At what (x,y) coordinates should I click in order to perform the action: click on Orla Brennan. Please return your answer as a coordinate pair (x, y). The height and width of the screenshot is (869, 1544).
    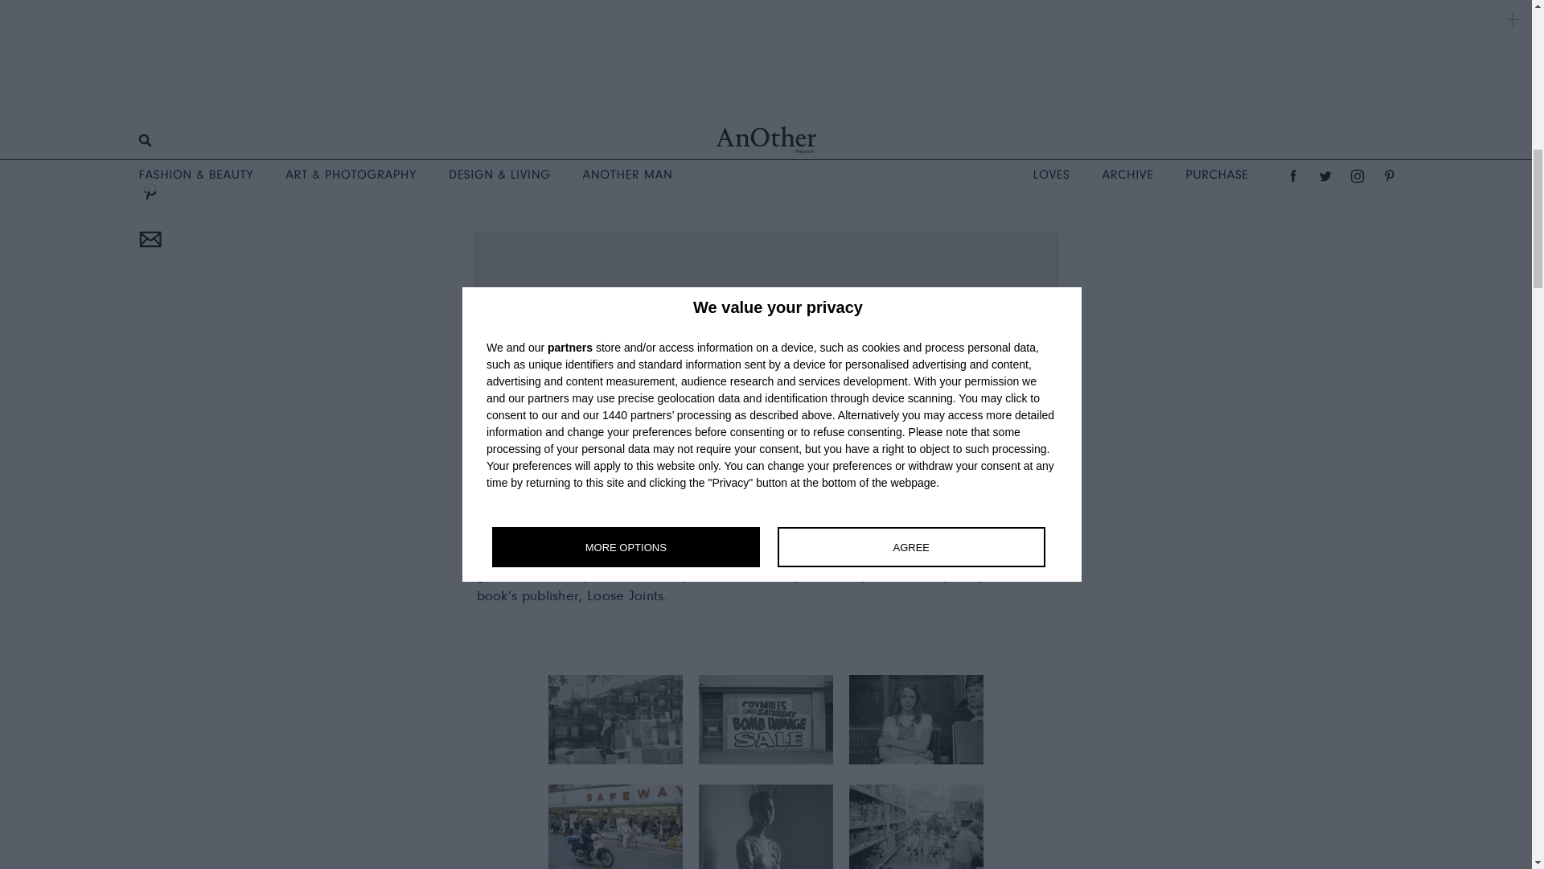
    Looking at the image, I should click on (778, 93).